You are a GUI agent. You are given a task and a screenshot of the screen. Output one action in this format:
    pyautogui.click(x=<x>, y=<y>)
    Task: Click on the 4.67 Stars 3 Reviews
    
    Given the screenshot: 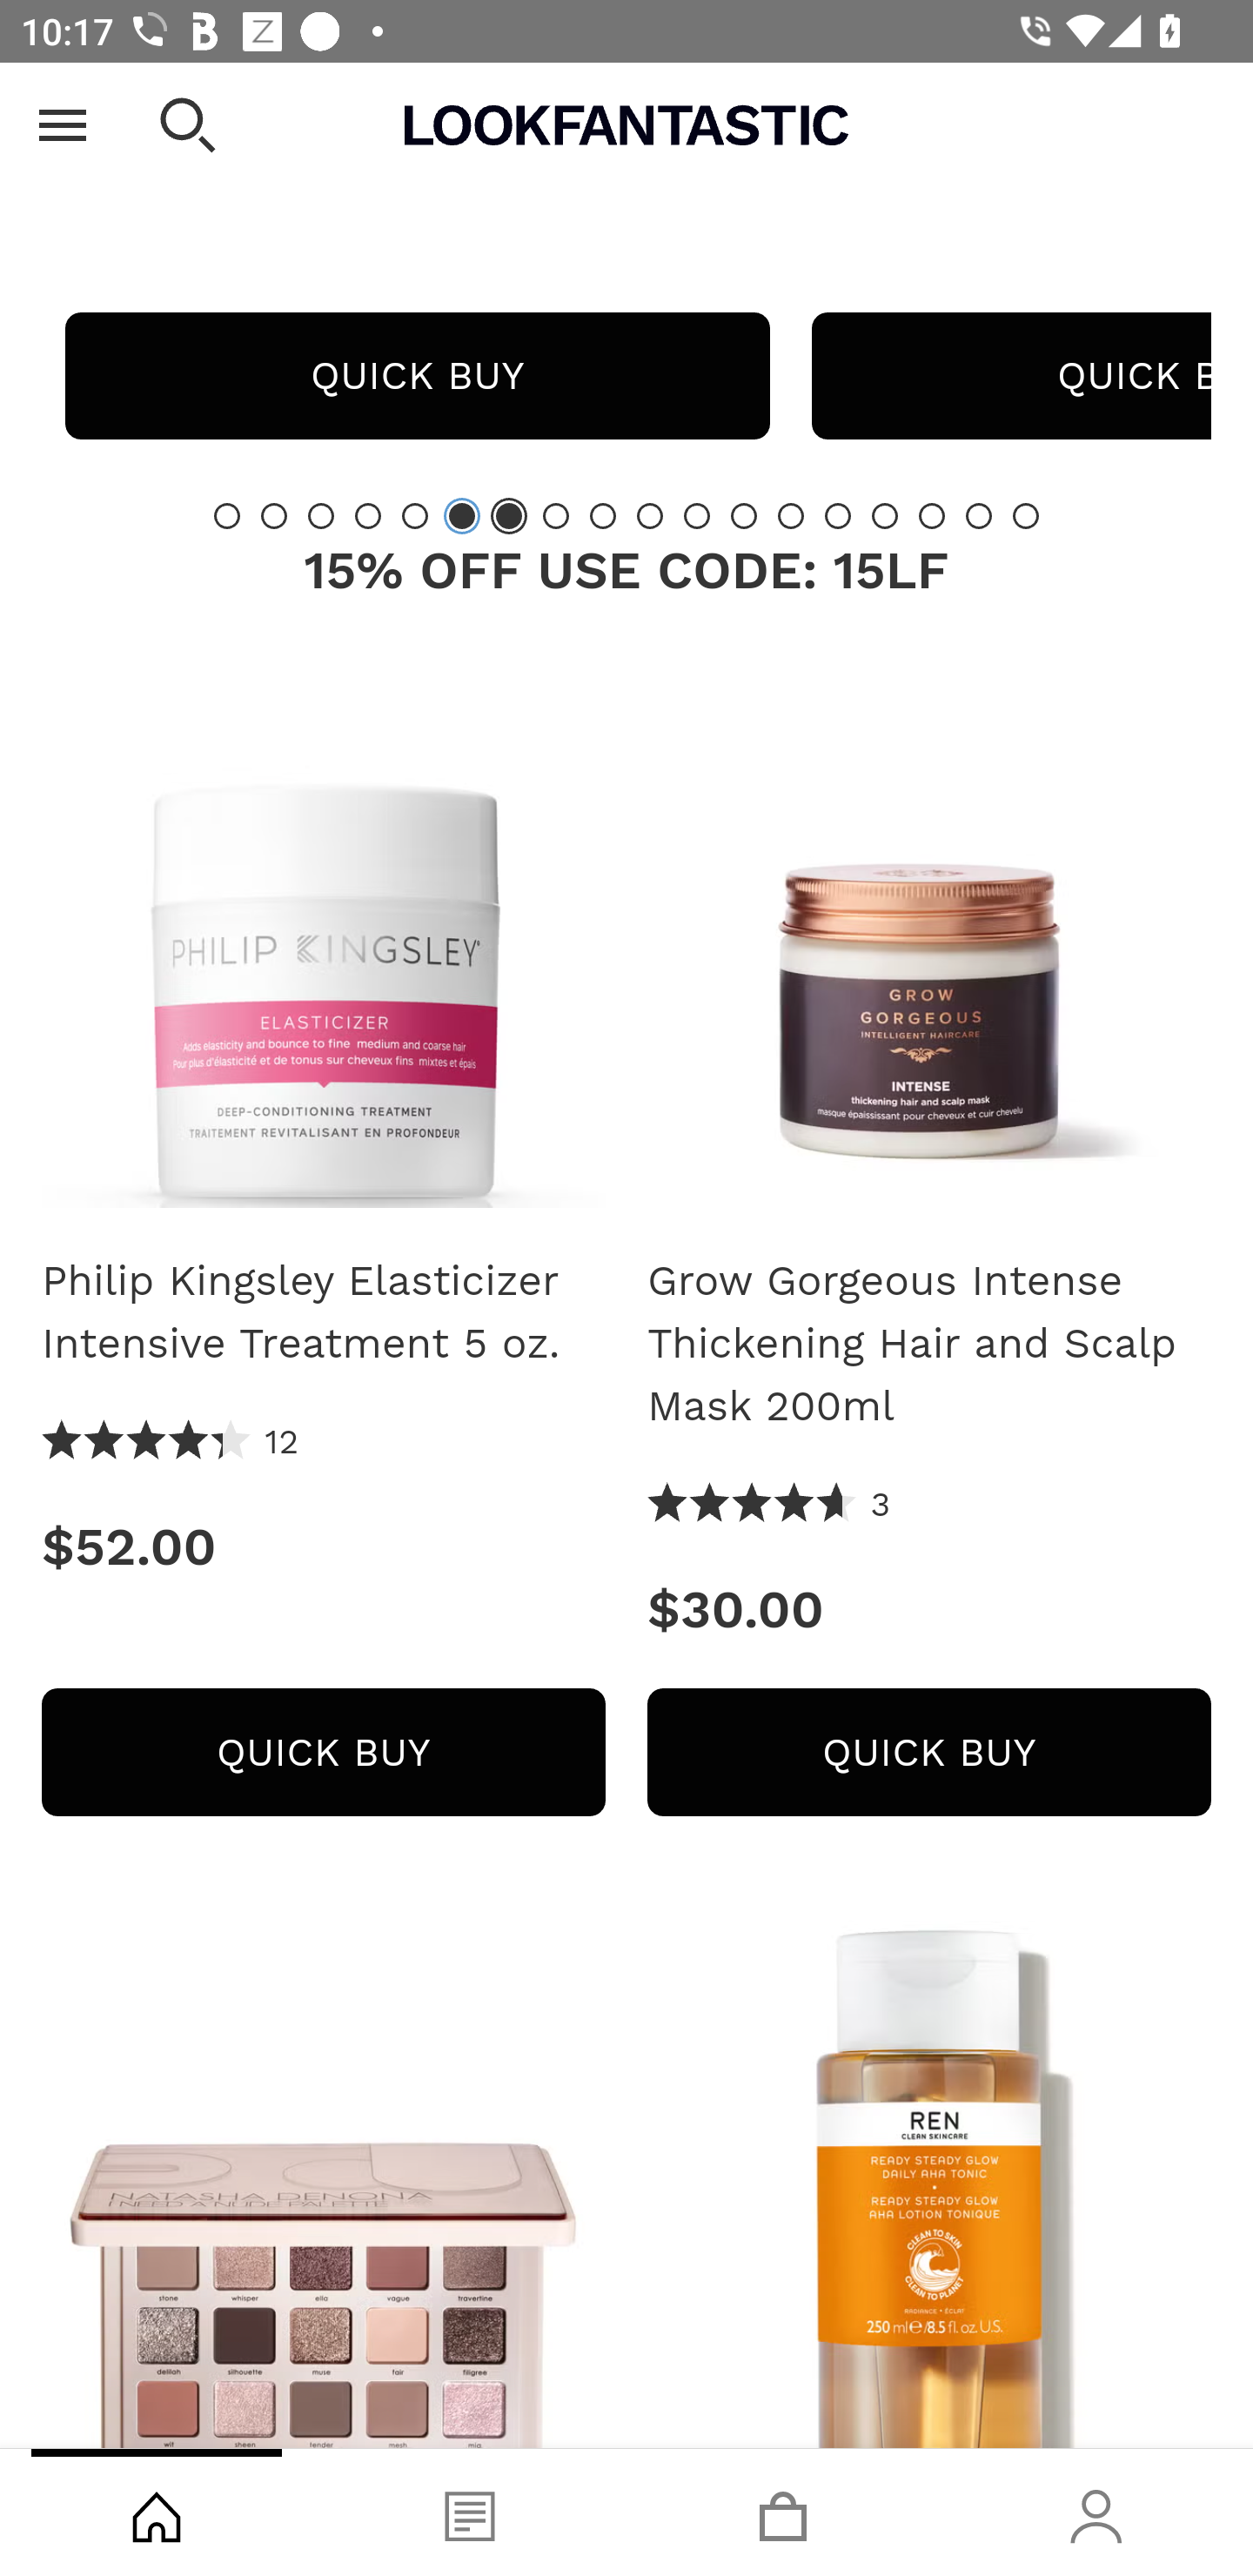 What is the action you would take?
    pyautogui.click(x=769, y=1506)
    